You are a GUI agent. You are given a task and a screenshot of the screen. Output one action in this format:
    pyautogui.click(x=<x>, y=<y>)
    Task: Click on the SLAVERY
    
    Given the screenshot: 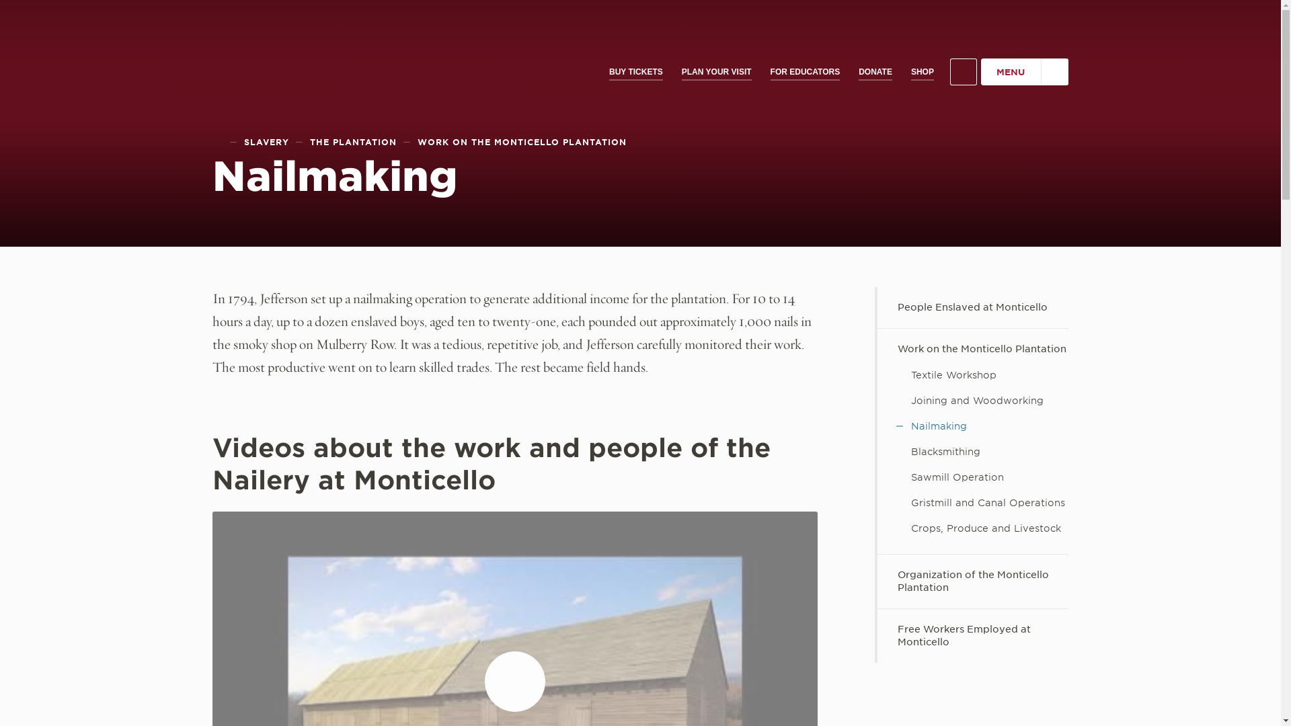 What is the action you would take?
    pyautogui.click(x=266, y=142)
    